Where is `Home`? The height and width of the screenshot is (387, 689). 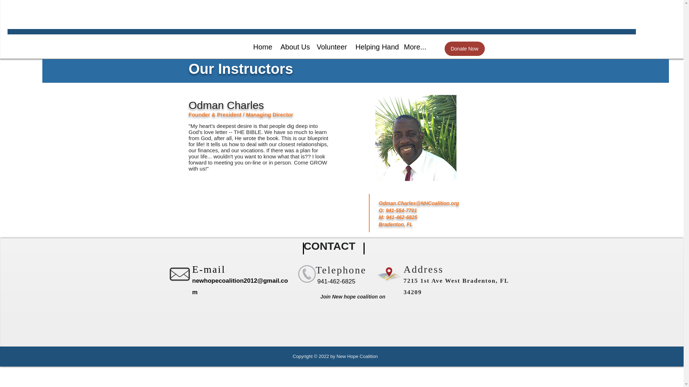 Home is located at coordinates (261, 47).